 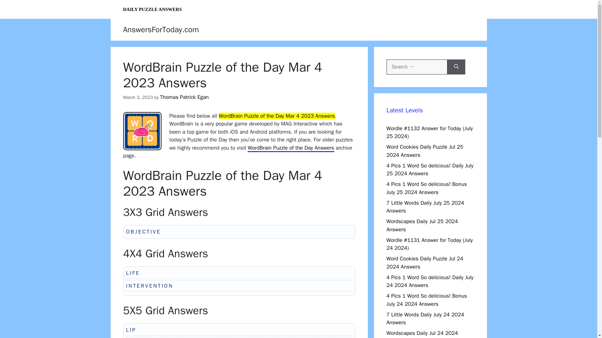 What do you see at coordinates (161, 29) in the screenshot?
I see `AnswersForToday.com` at bounding box center [161, 29].